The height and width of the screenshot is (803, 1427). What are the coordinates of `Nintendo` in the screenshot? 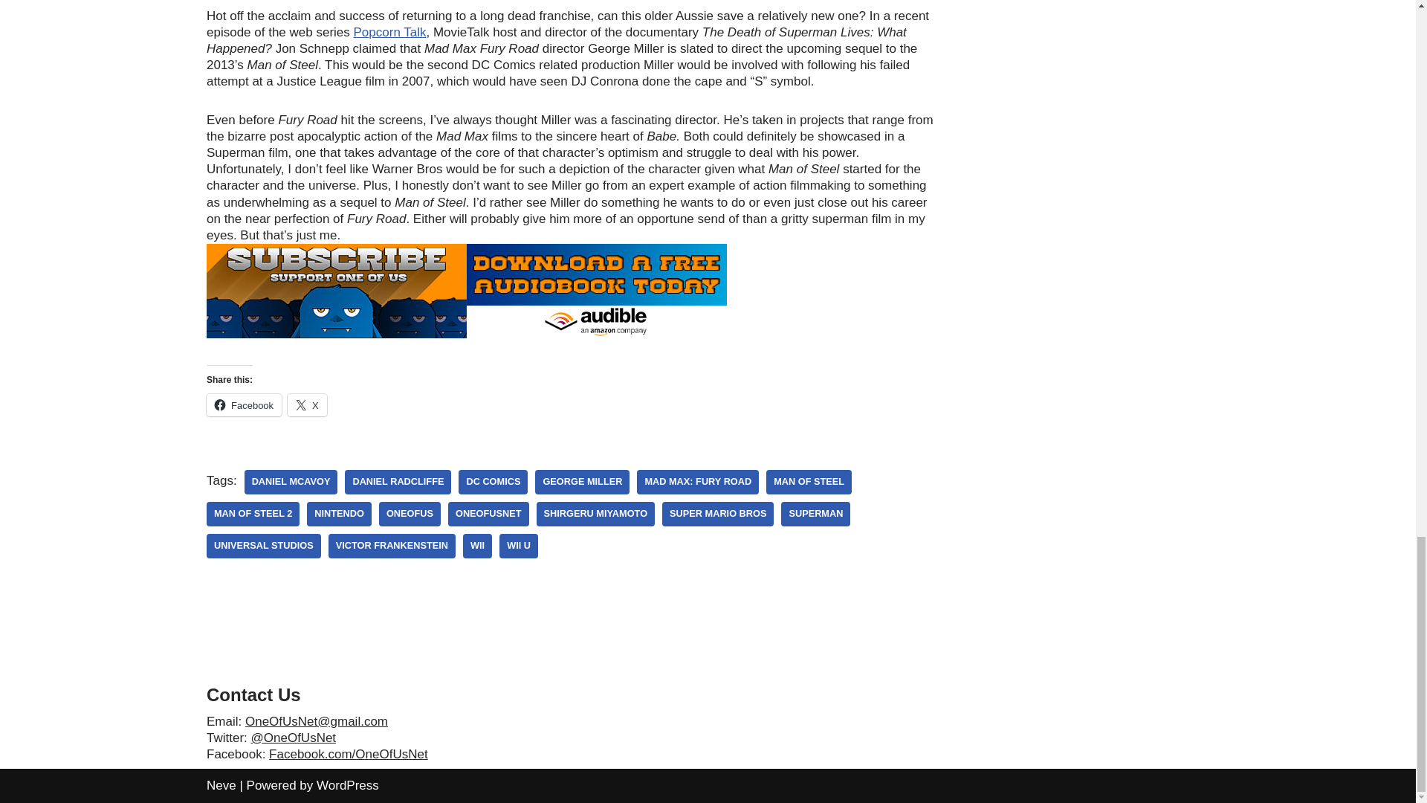 It's located at (339, 515).